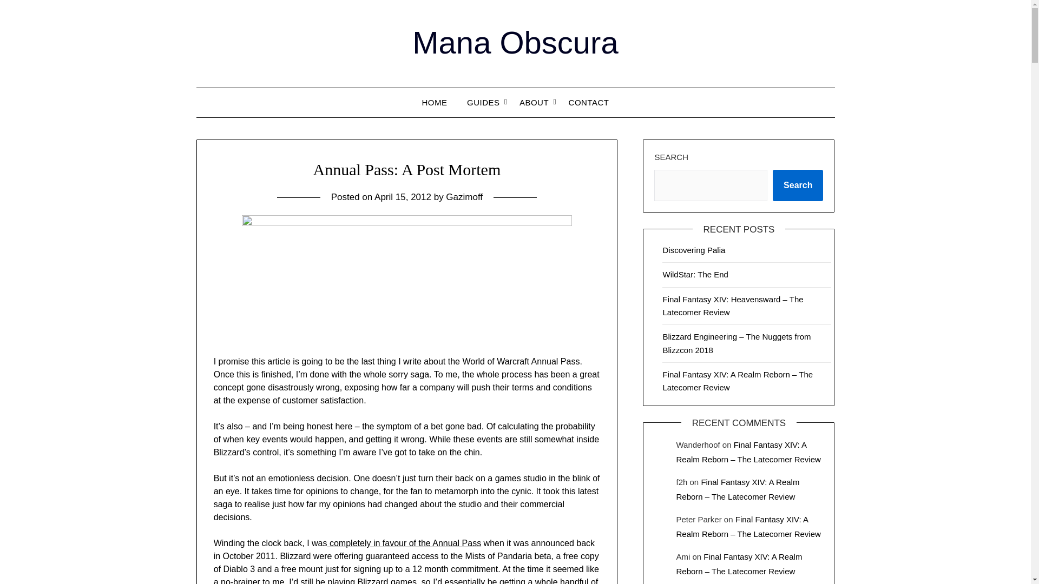 This screenshot has width=1039, height=584. I want to click on CONTACT, so click(589, 103).